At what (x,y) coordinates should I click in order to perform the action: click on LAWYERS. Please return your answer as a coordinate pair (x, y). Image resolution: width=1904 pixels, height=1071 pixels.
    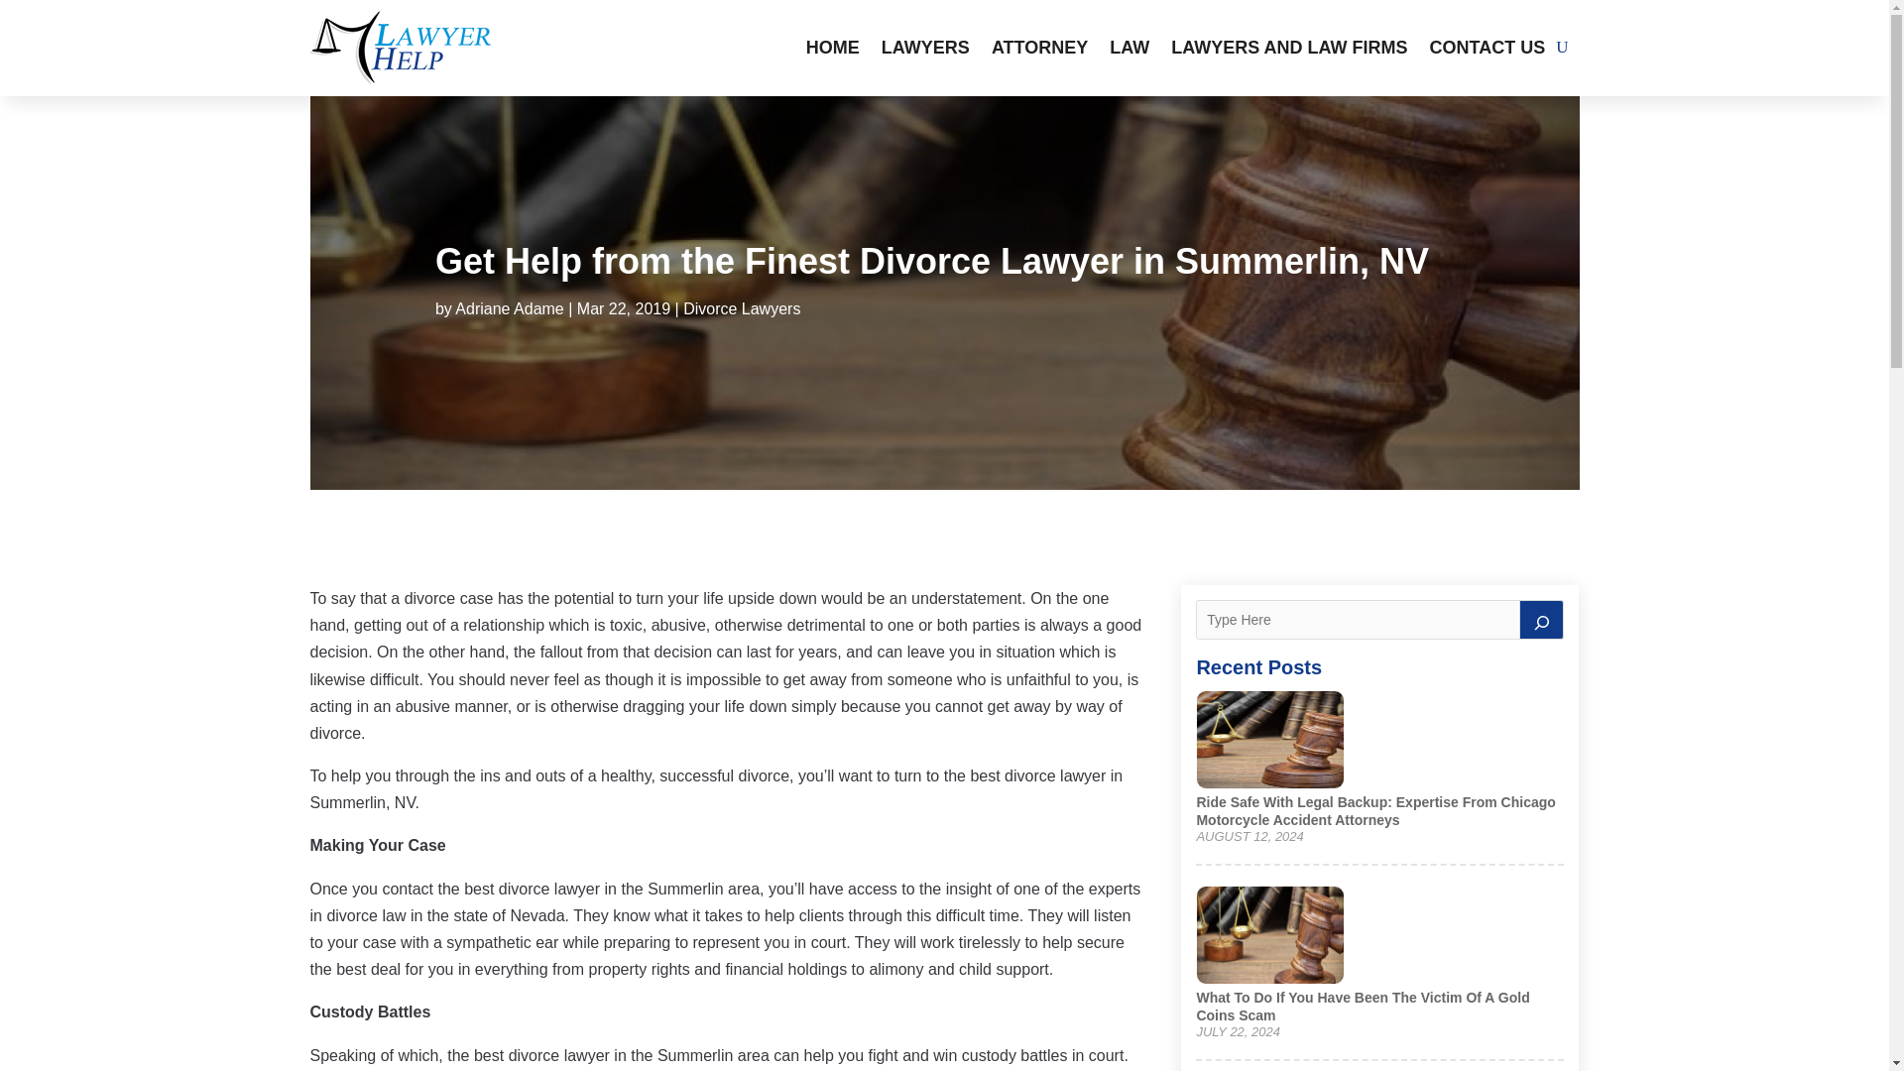
    Looking at the image, I should click on (924, 48).